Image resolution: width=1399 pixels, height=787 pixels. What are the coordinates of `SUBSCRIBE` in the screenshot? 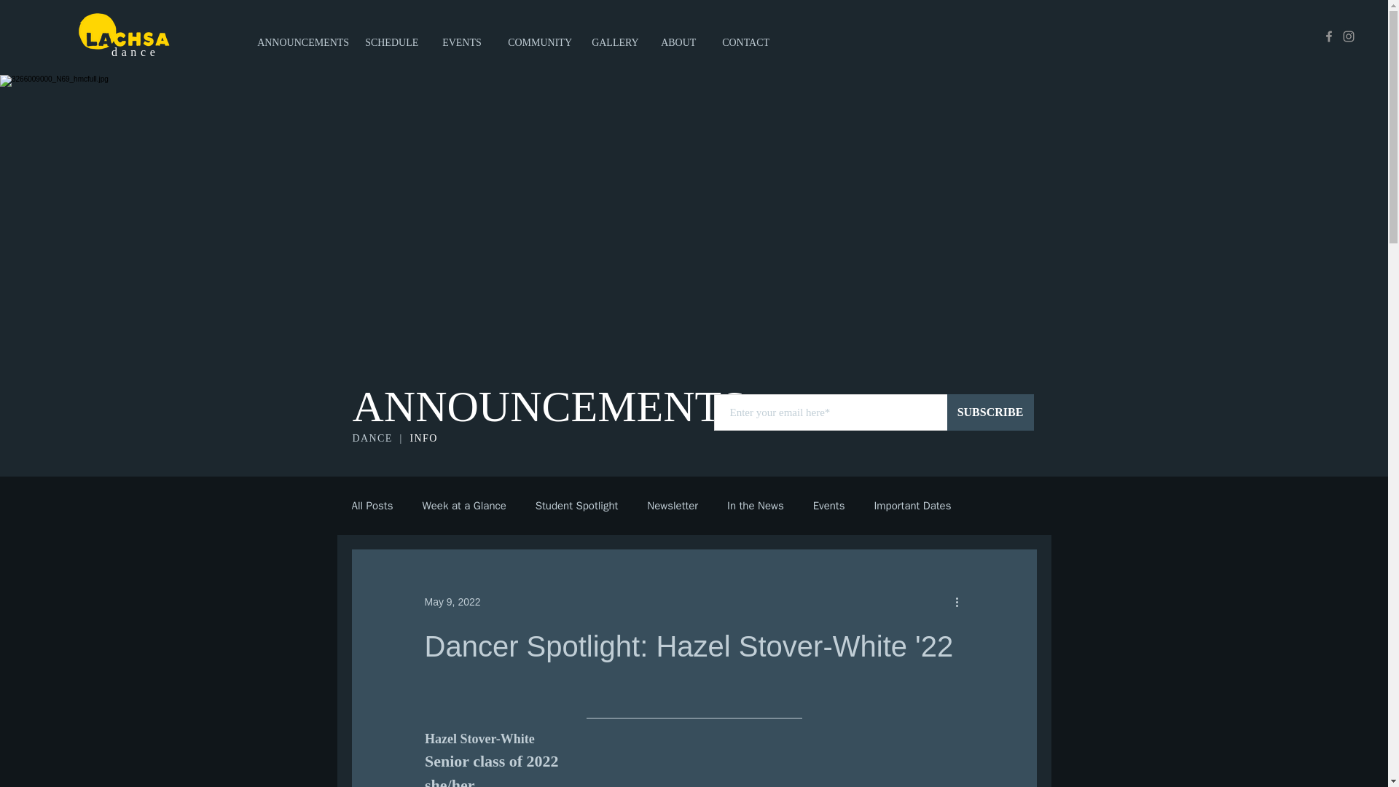 It's located at (990, 412).